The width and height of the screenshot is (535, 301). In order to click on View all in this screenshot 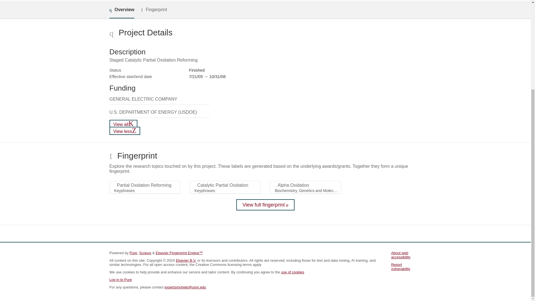, I will do `click(123, 124)`.